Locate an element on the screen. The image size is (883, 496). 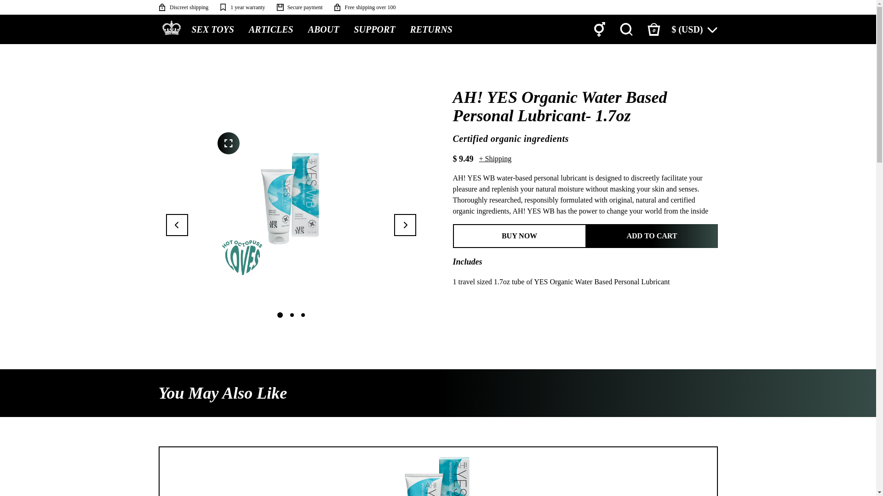
SUPPORT is located at coordinates (374, 29).